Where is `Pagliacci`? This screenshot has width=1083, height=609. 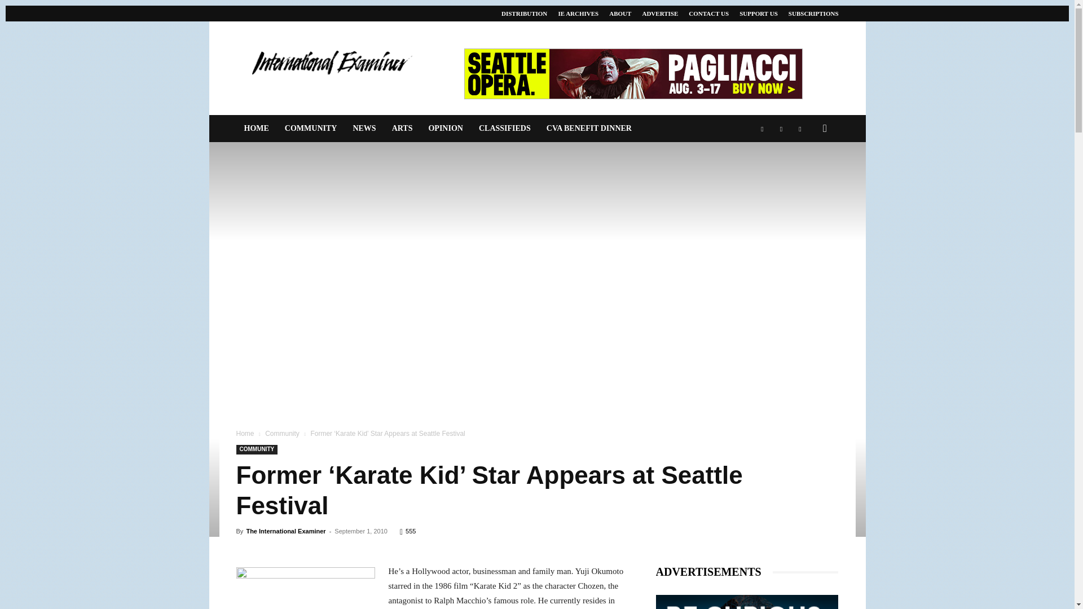 Pagliacci is located at coordinates (633, 74).